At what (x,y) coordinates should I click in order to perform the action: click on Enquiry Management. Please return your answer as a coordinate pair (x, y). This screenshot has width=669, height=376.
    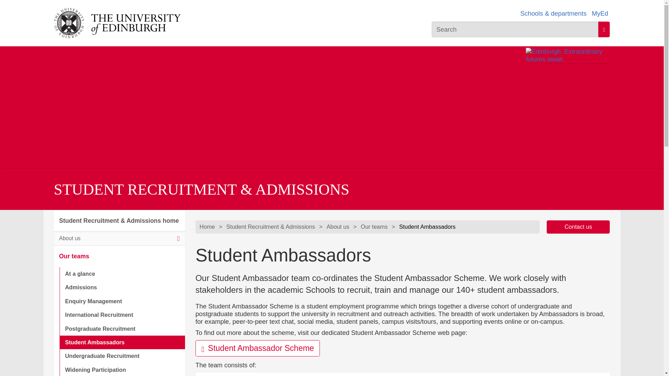
    Looking at the image, I should click on (122, 301).